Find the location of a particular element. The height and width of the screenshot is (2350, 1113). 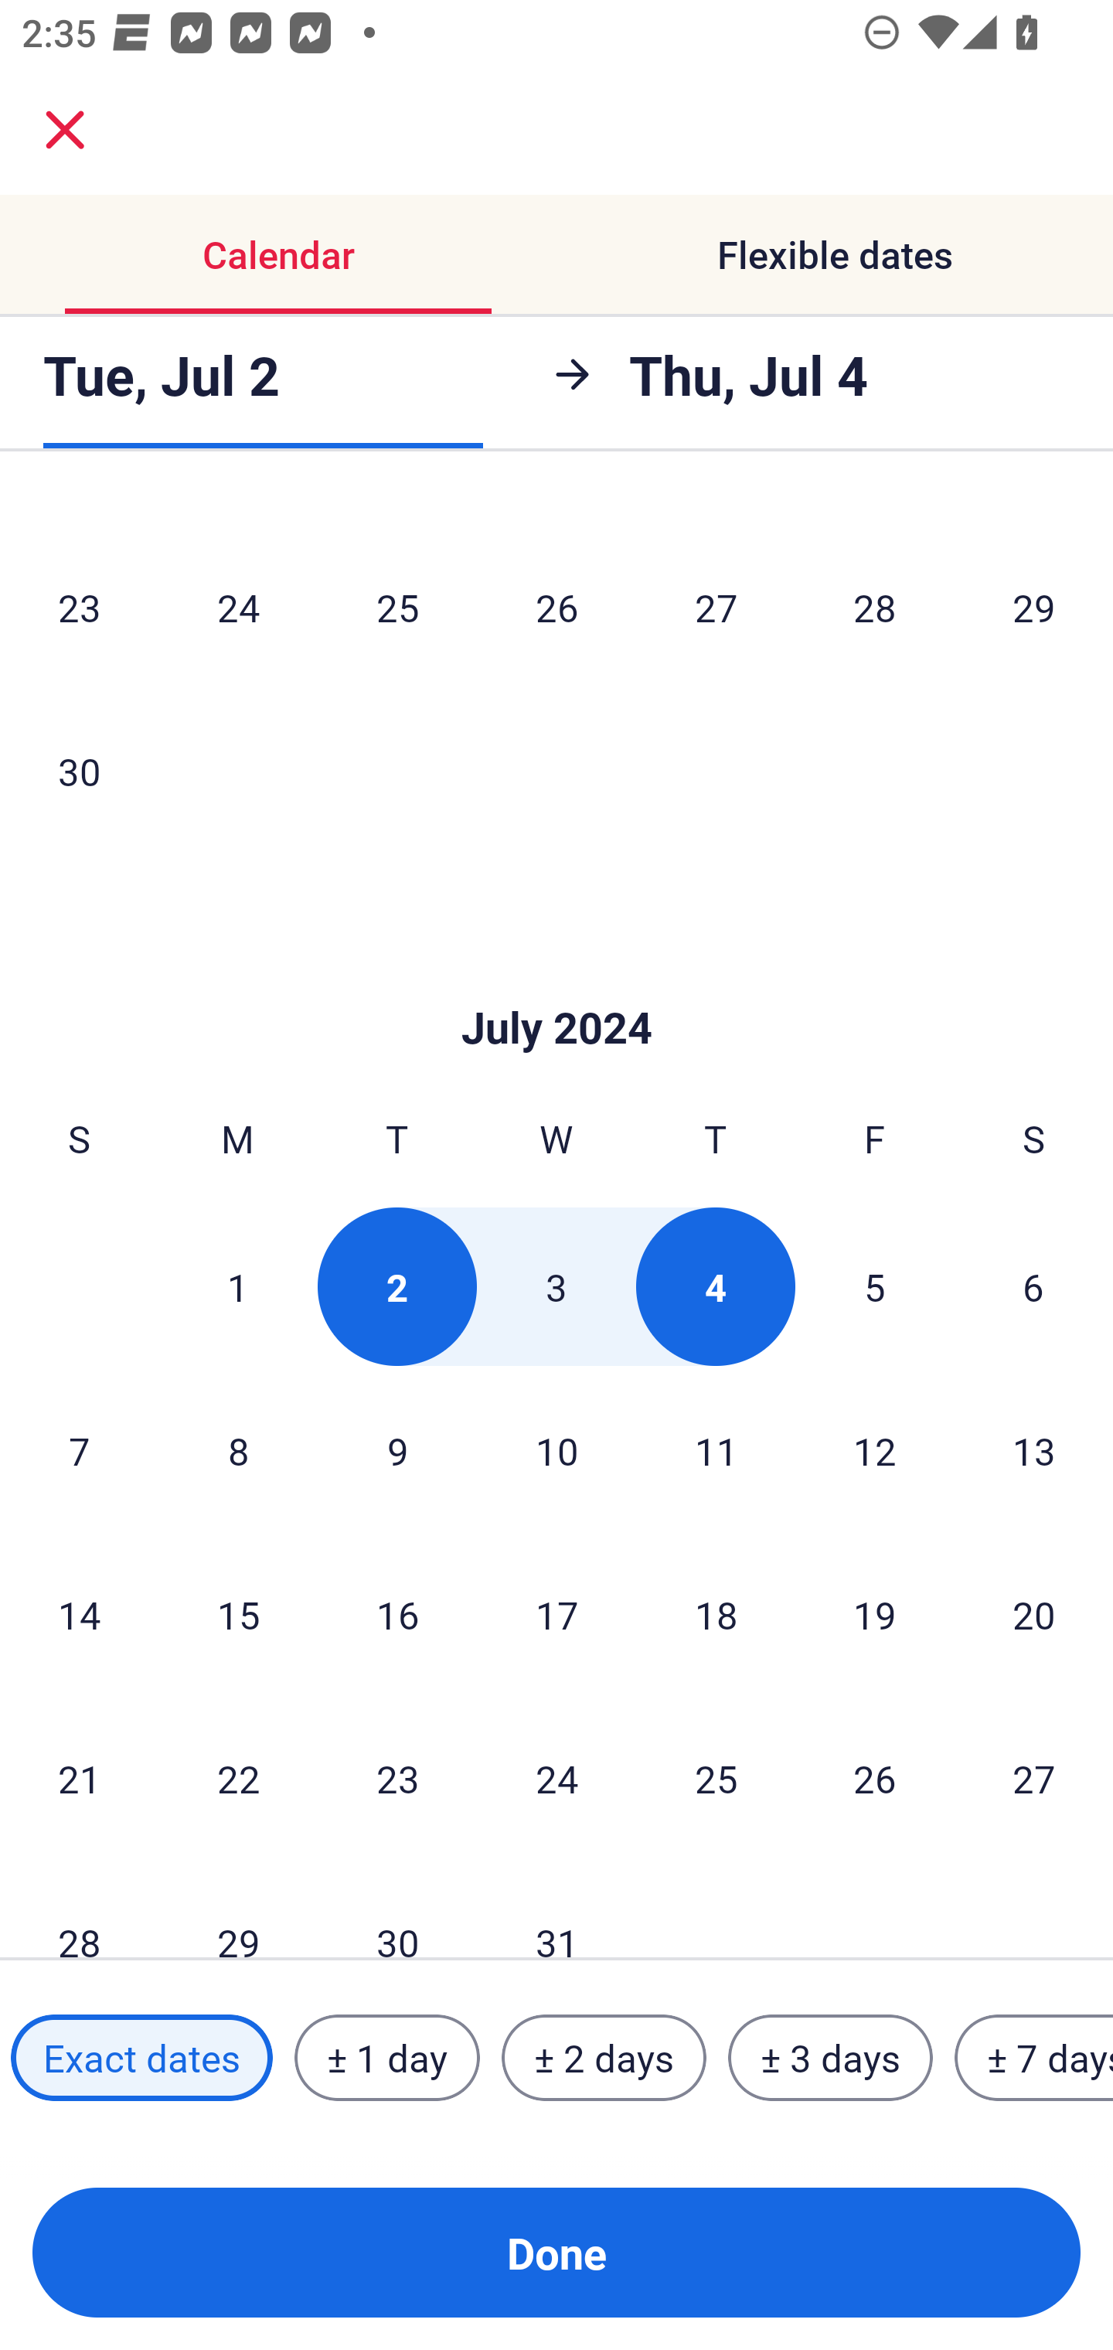

30 Sunday, June 30, 2024 is located at coordinates (79, 770).